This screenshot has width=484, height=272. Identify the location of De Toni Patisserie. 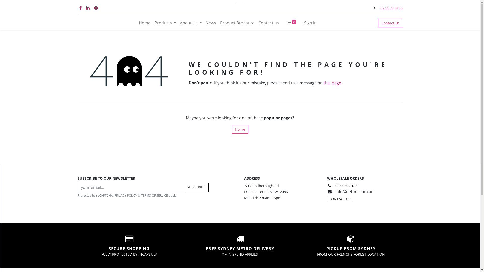
(240, 8).